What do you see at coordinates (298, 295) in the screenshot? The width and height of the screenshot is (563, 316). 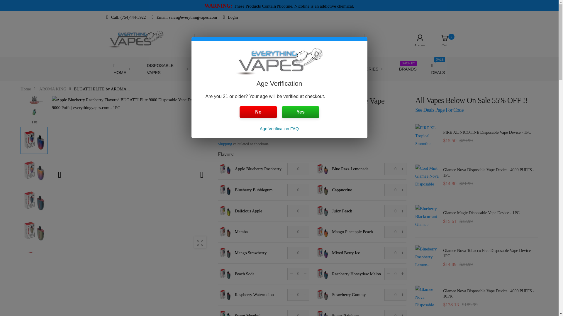 I see `0` at bounding box center [298, 295].